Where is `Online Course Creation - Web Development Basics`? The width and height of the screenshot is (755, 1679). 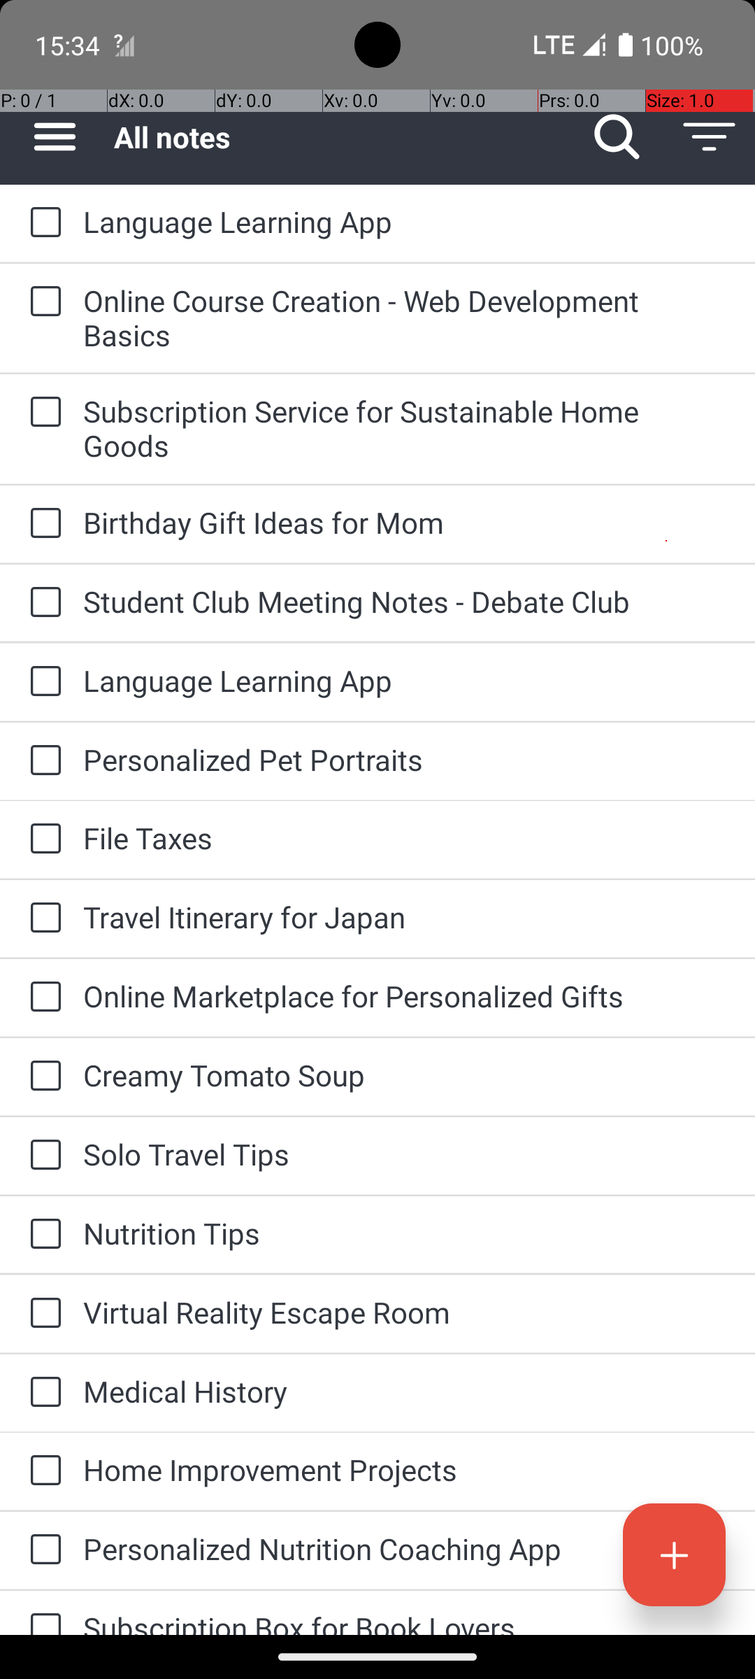 Online Course Creation - Web Development Basics is located at coordinates (405, 318).